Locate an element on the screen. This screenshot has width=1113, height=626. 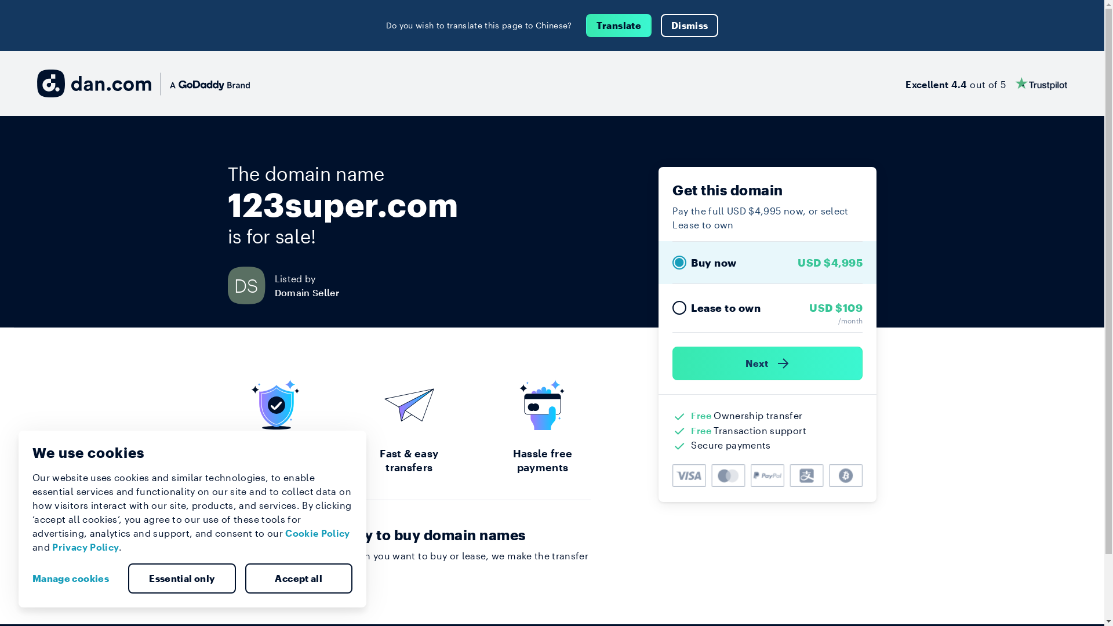
Excellent 4.4 out of 5 is located at coordinates (987, 83).